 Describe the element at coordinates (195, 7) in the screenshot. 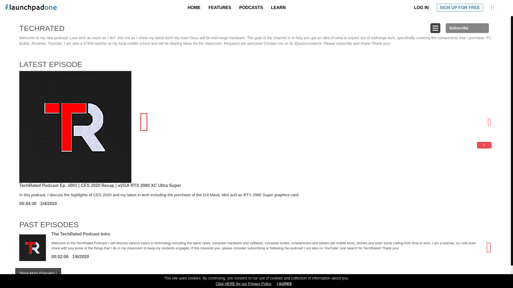

I see `HOME` at that location.